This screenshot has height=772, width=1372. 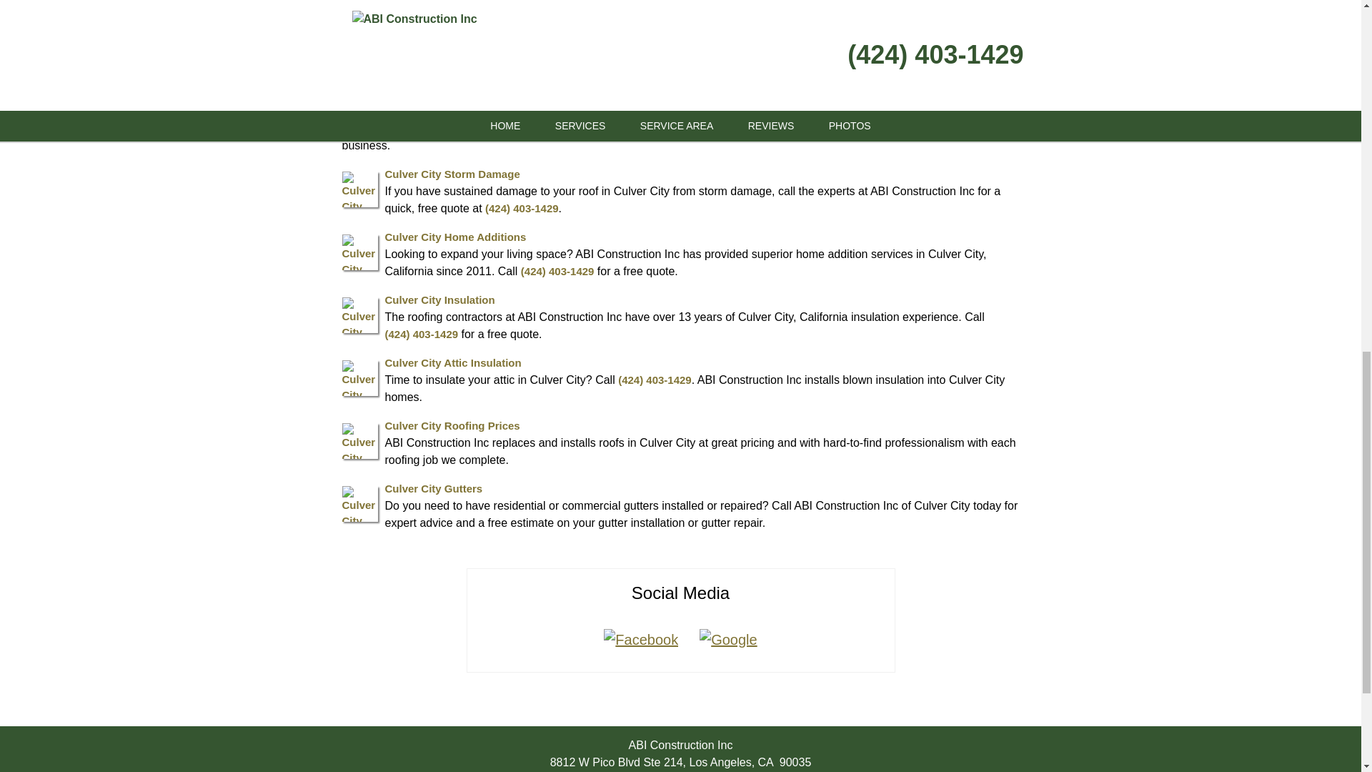 What do you see at coordinates (444, 30) in the screenshot?
I see `Culver City Roof Repair` at bounding box center [444, 30].